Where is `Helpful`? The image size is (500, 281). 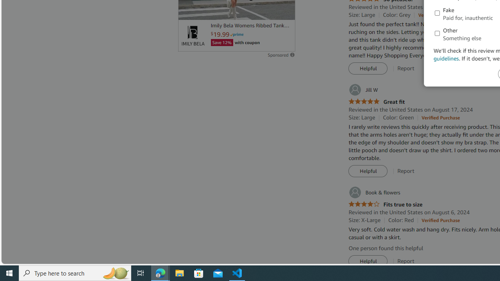
Helpful is located at coordinates (368, 261).